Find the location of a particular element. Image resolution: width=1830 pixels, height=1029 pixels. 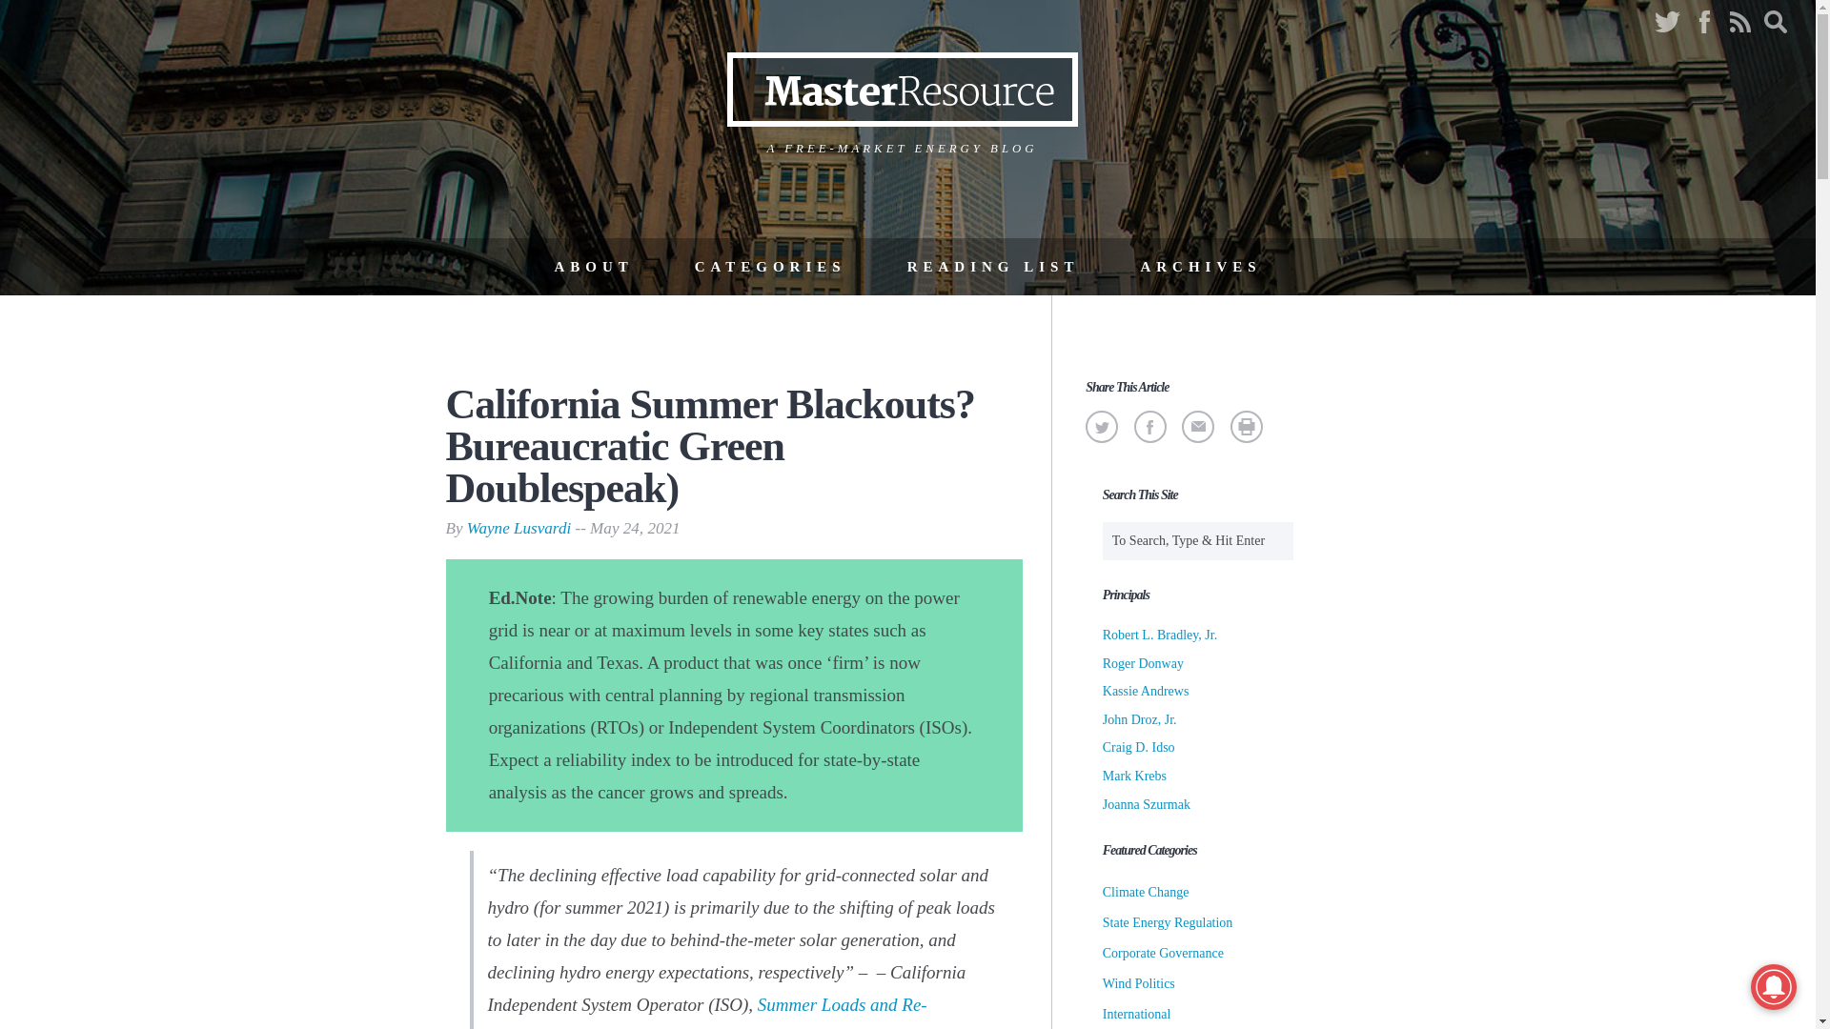

Wayne Lusvardi is located at coordinates (518, 528).